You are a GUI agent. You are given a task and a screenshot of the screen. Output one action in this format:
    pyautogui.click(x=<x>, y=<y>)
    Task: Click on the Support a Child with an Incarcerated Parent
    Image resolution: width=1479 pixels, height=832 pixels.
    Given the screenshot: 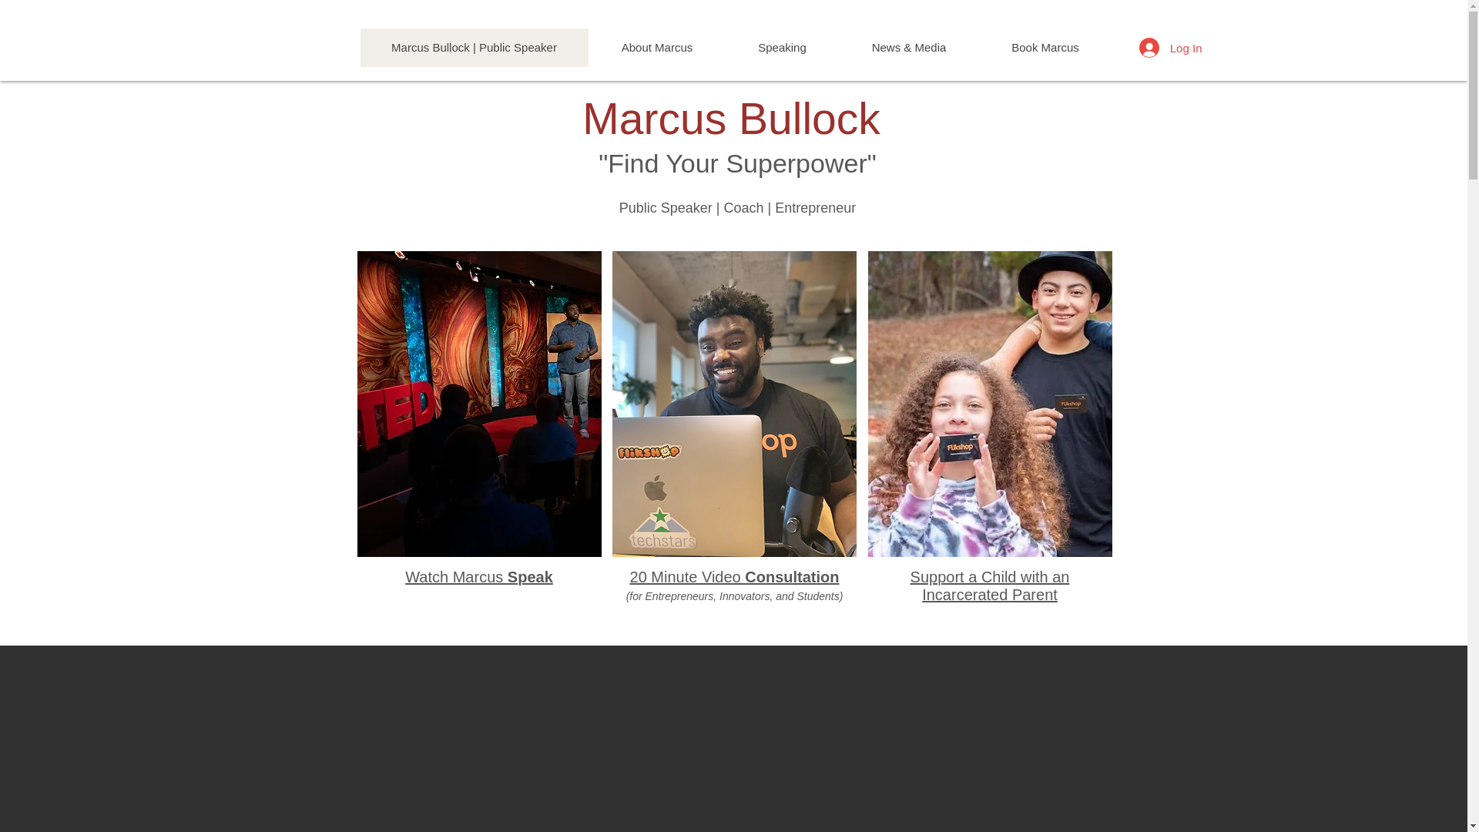 What is the action you would take?
    pyautogui.click(x=990, y=585)
    